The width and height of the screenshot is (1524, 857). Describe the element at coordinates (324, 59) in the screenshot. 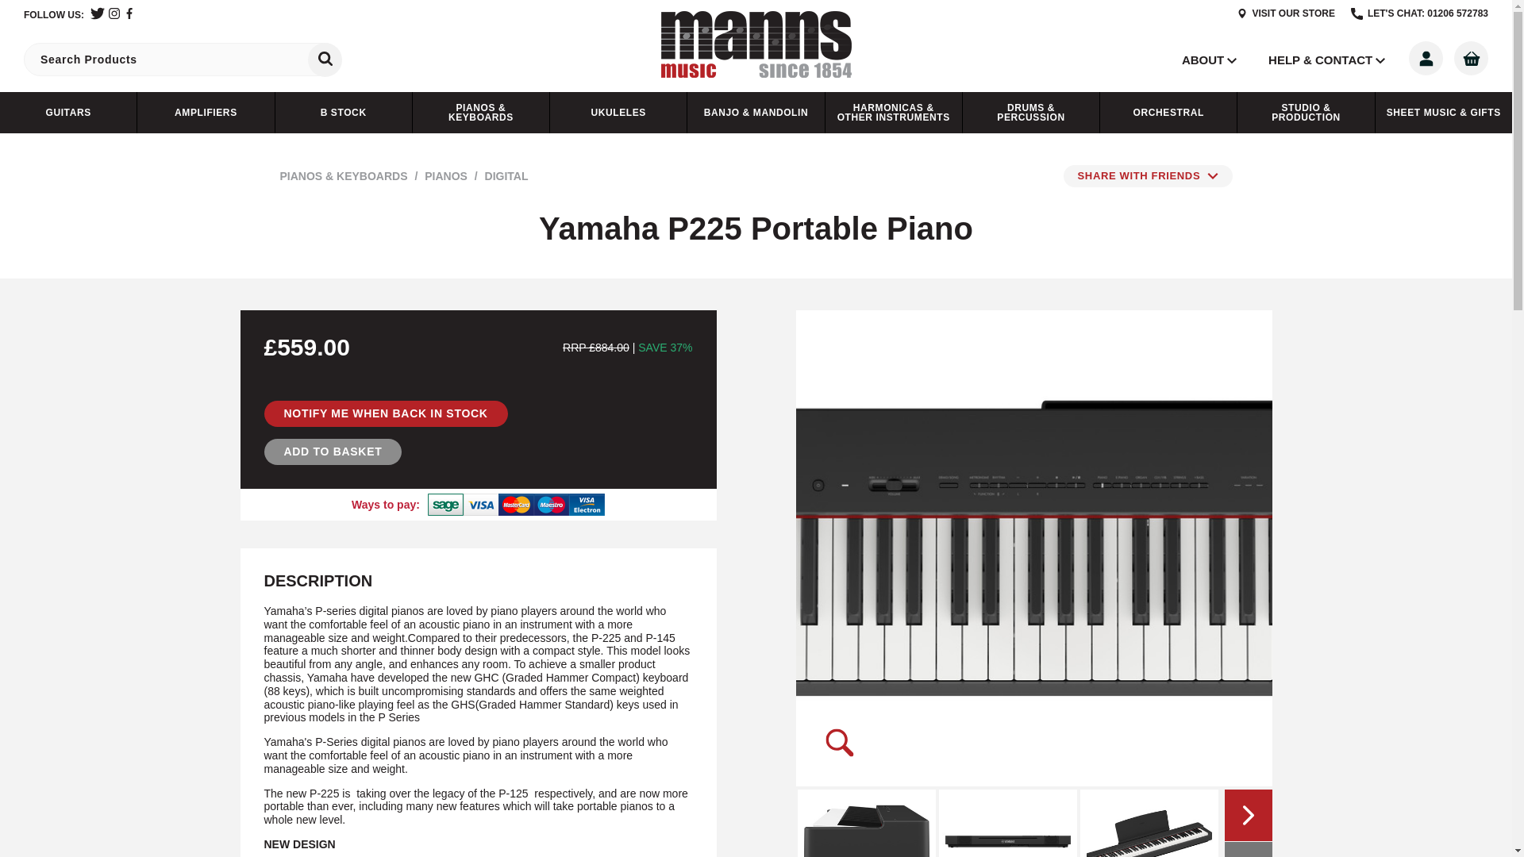

I see `search` at that location.